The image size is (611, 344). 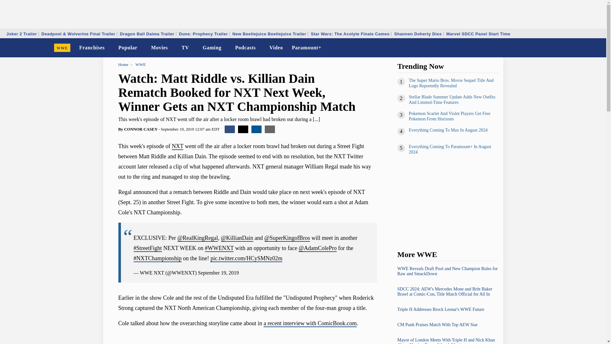 I want to click on Dune: Prophecy Trailer, so click(x=203, y=34).